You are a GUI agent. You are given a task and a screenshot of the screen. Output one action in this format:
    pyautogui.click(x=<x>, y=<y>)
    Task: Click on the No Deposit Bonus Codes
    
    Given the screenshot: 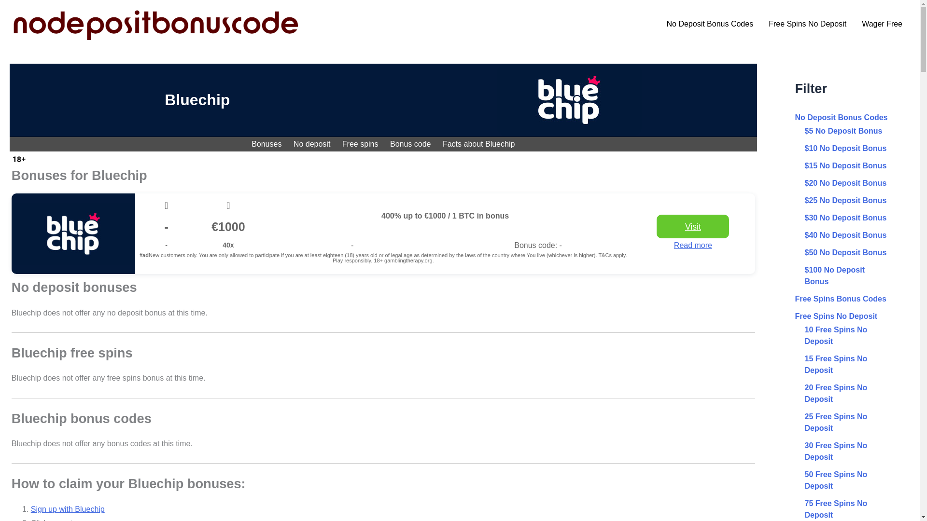 What is the action you would take?
    pyautogui.click(x=710, y=24)
    